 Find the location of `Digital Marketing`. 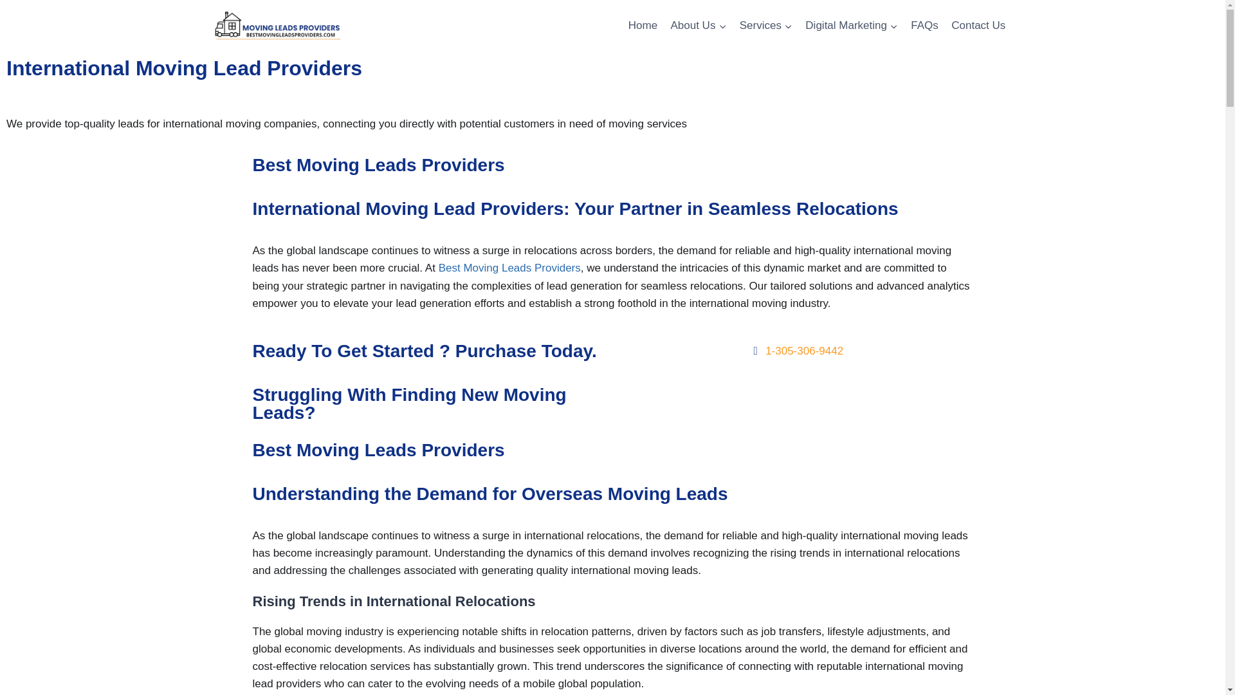

Digital Marketing is located at coordinates (852, 26).